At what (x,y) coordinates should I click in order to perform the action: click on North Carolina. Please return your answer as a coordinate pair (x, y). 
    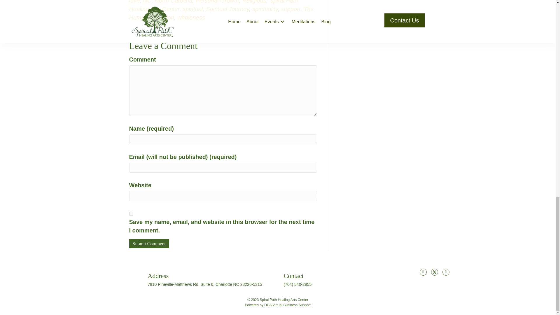
    Looking at the image, I should click on (173, 2).